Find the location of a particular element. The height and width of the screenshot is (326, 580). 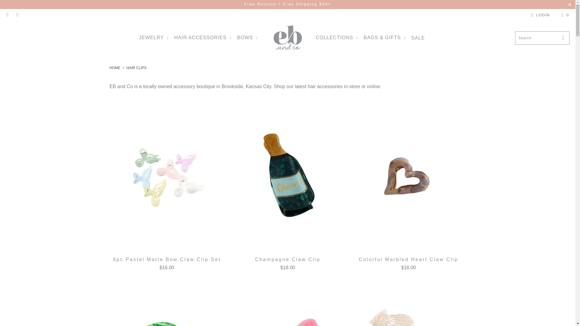

My Account  is located at coordinates (540, 15).